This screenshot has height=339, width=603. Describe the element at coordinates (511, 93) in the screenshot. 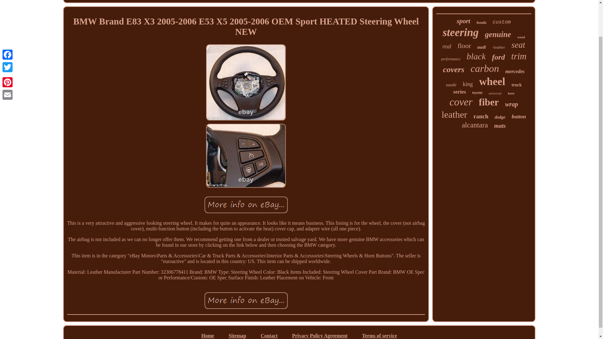

I see `horn` at that location.